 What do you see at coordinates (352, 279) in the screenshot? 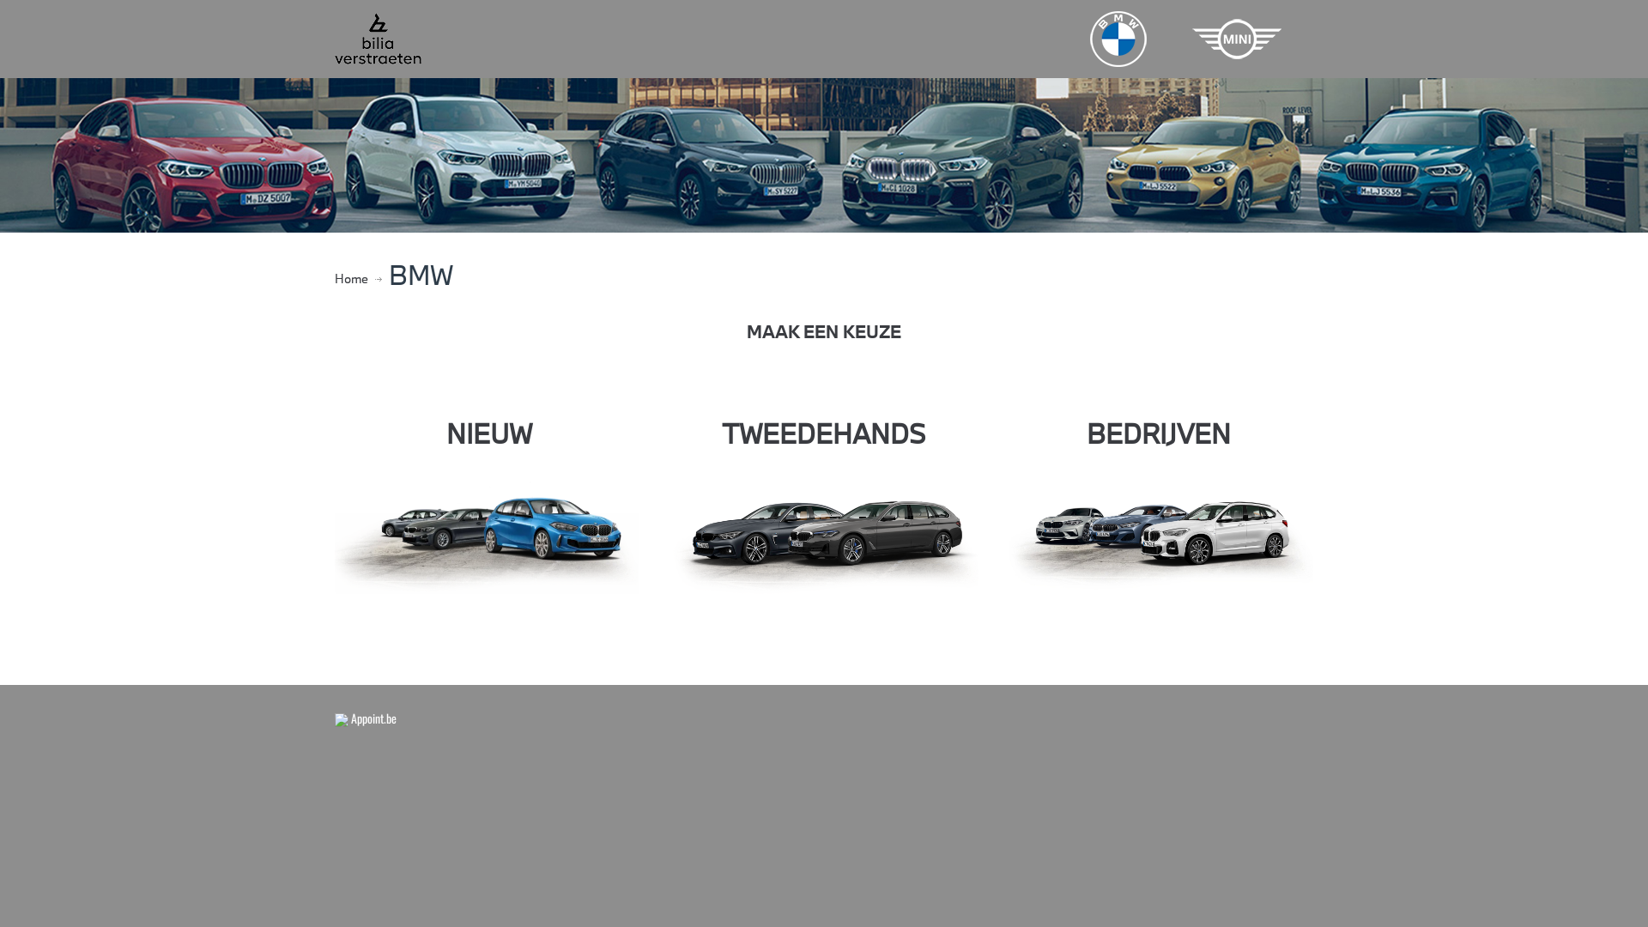
I see `Home` at bounding box center [352, 279].